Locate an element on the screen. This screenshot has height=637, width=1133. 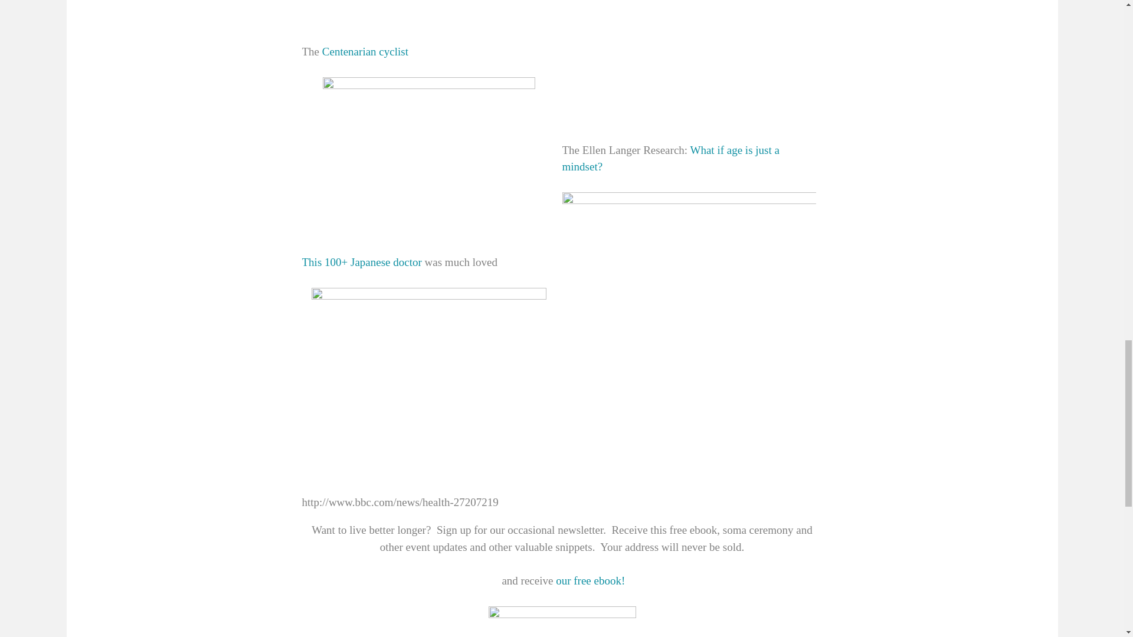
What if age is just a mindset? is located at coordinates (670, 158).